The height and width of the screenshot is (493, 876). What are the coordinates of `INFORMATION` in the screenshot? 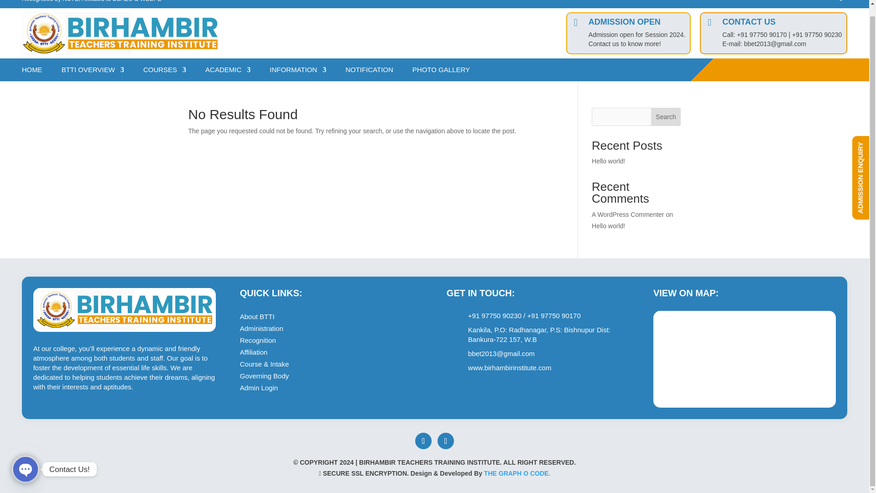 It's located at (297, 71).